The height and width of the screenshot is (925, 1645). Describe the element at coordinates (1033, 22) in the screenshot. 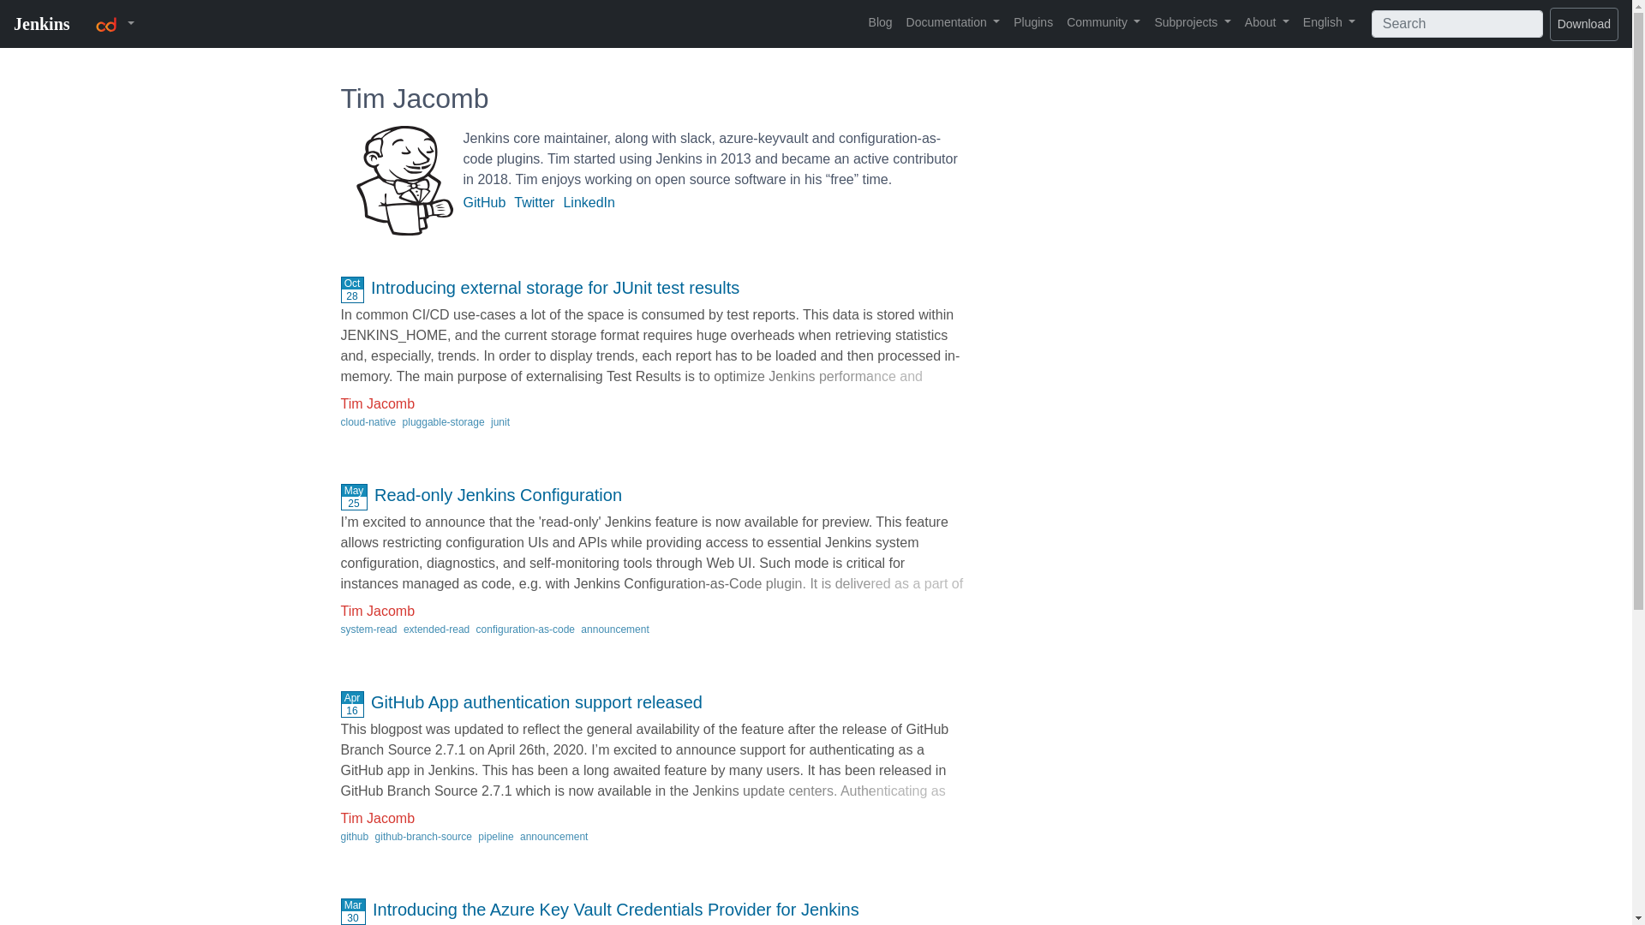

I see `Plugins` at that location.